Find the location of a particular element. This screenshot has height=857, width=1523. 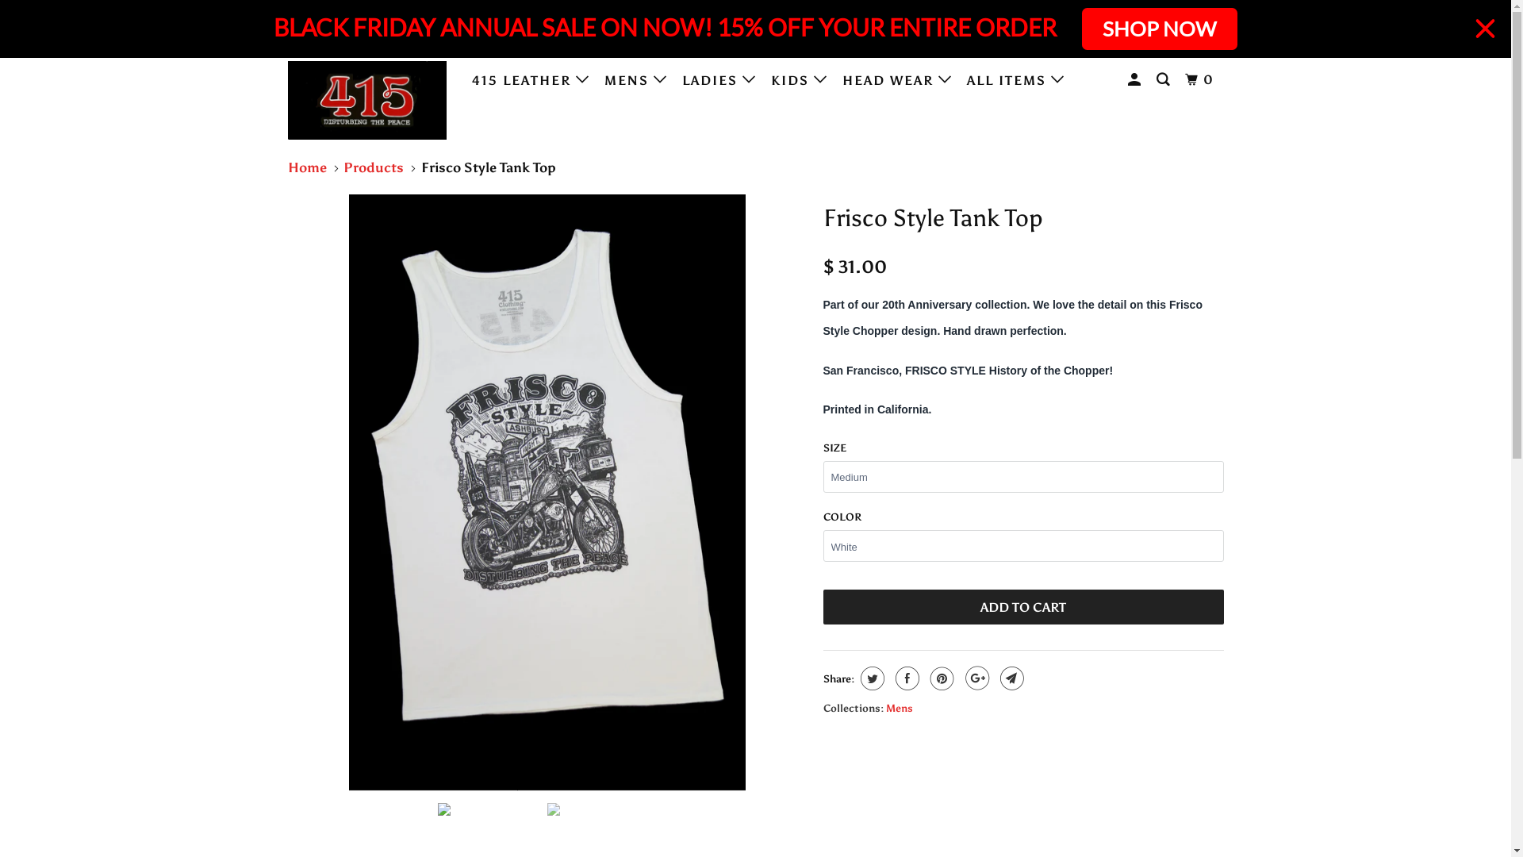

ALL ITEMS is located at coordinates (1017, 80).